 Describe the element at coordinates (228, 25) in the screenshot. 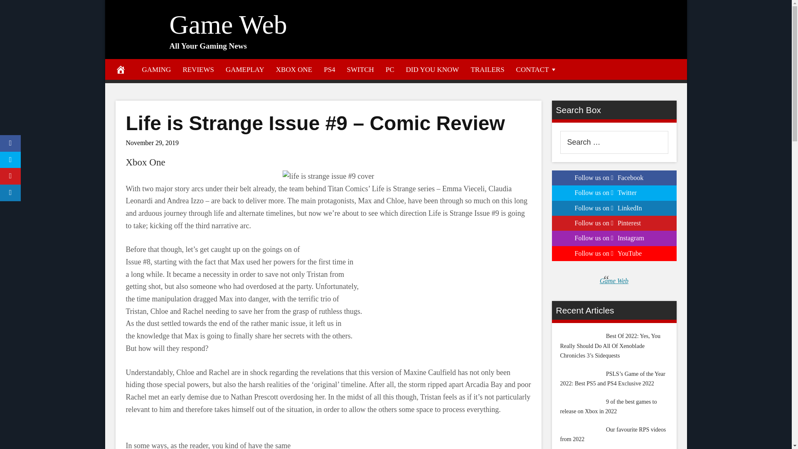

I see `Game Web` at that location.